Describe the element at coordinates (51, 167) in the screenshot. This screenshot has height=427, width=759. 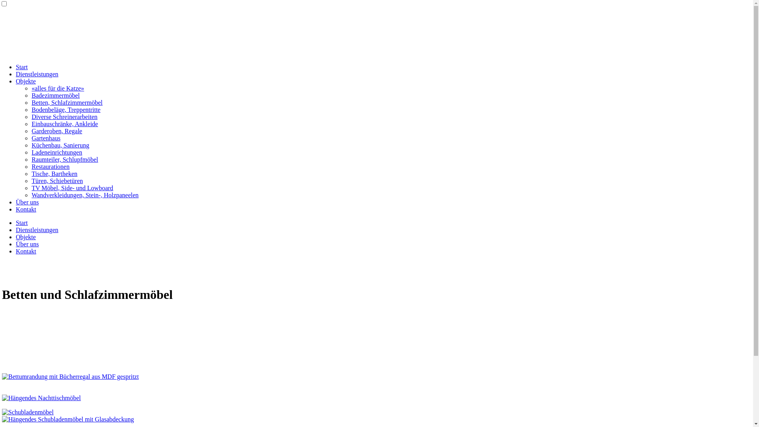
I see `Restaurationen` at that location.